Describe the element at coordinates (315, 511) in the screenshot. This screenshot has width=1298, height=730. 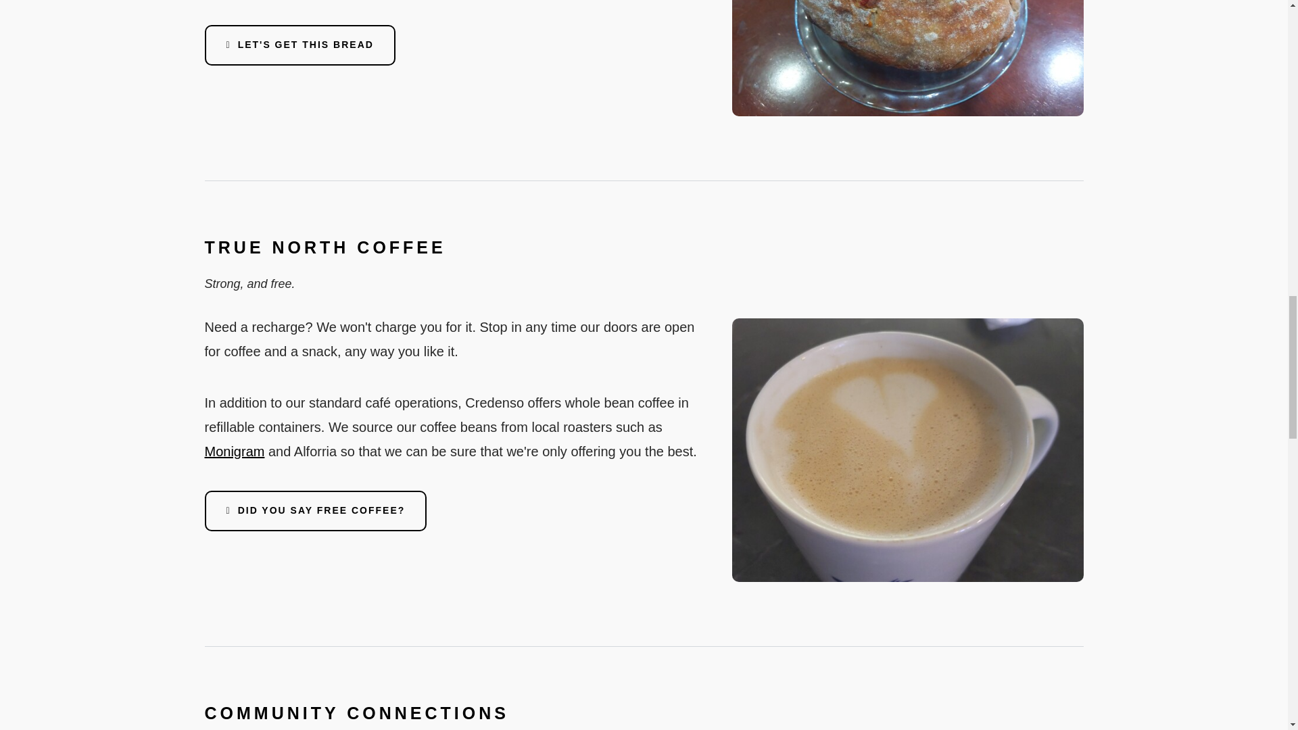
I see `DID YOU SAY FREE COFFEE?` at that location.